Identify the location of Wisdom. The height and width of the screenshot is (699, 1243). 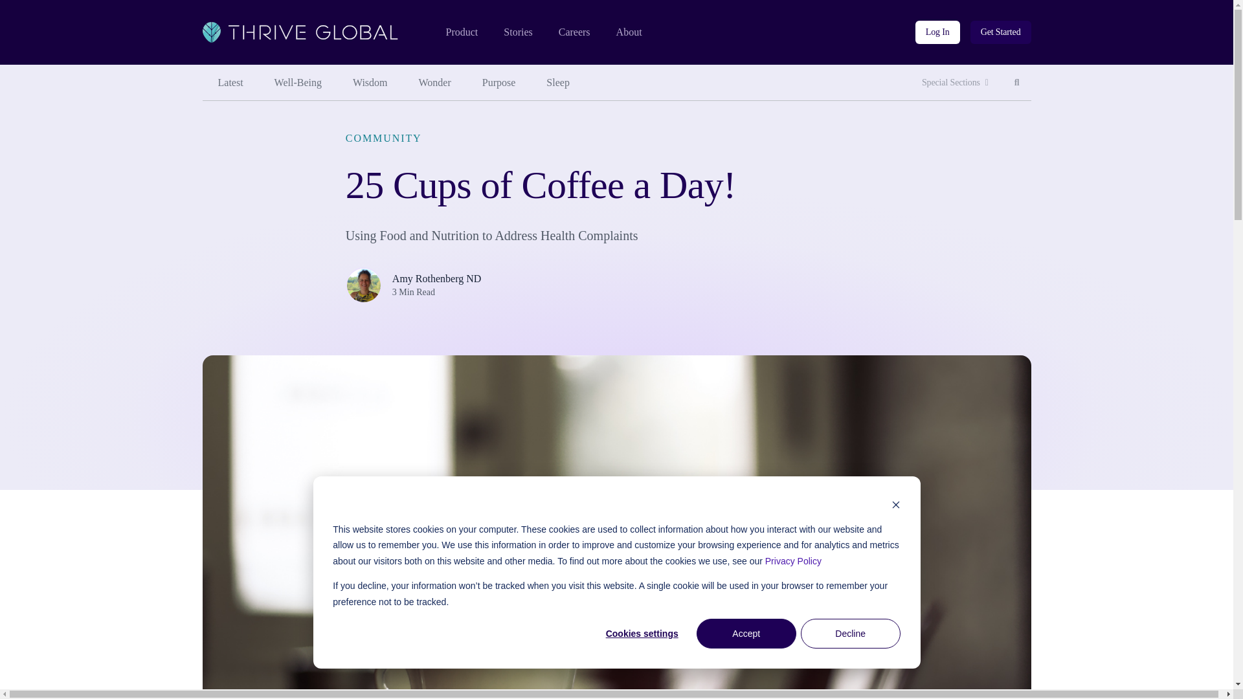
(370, 83).